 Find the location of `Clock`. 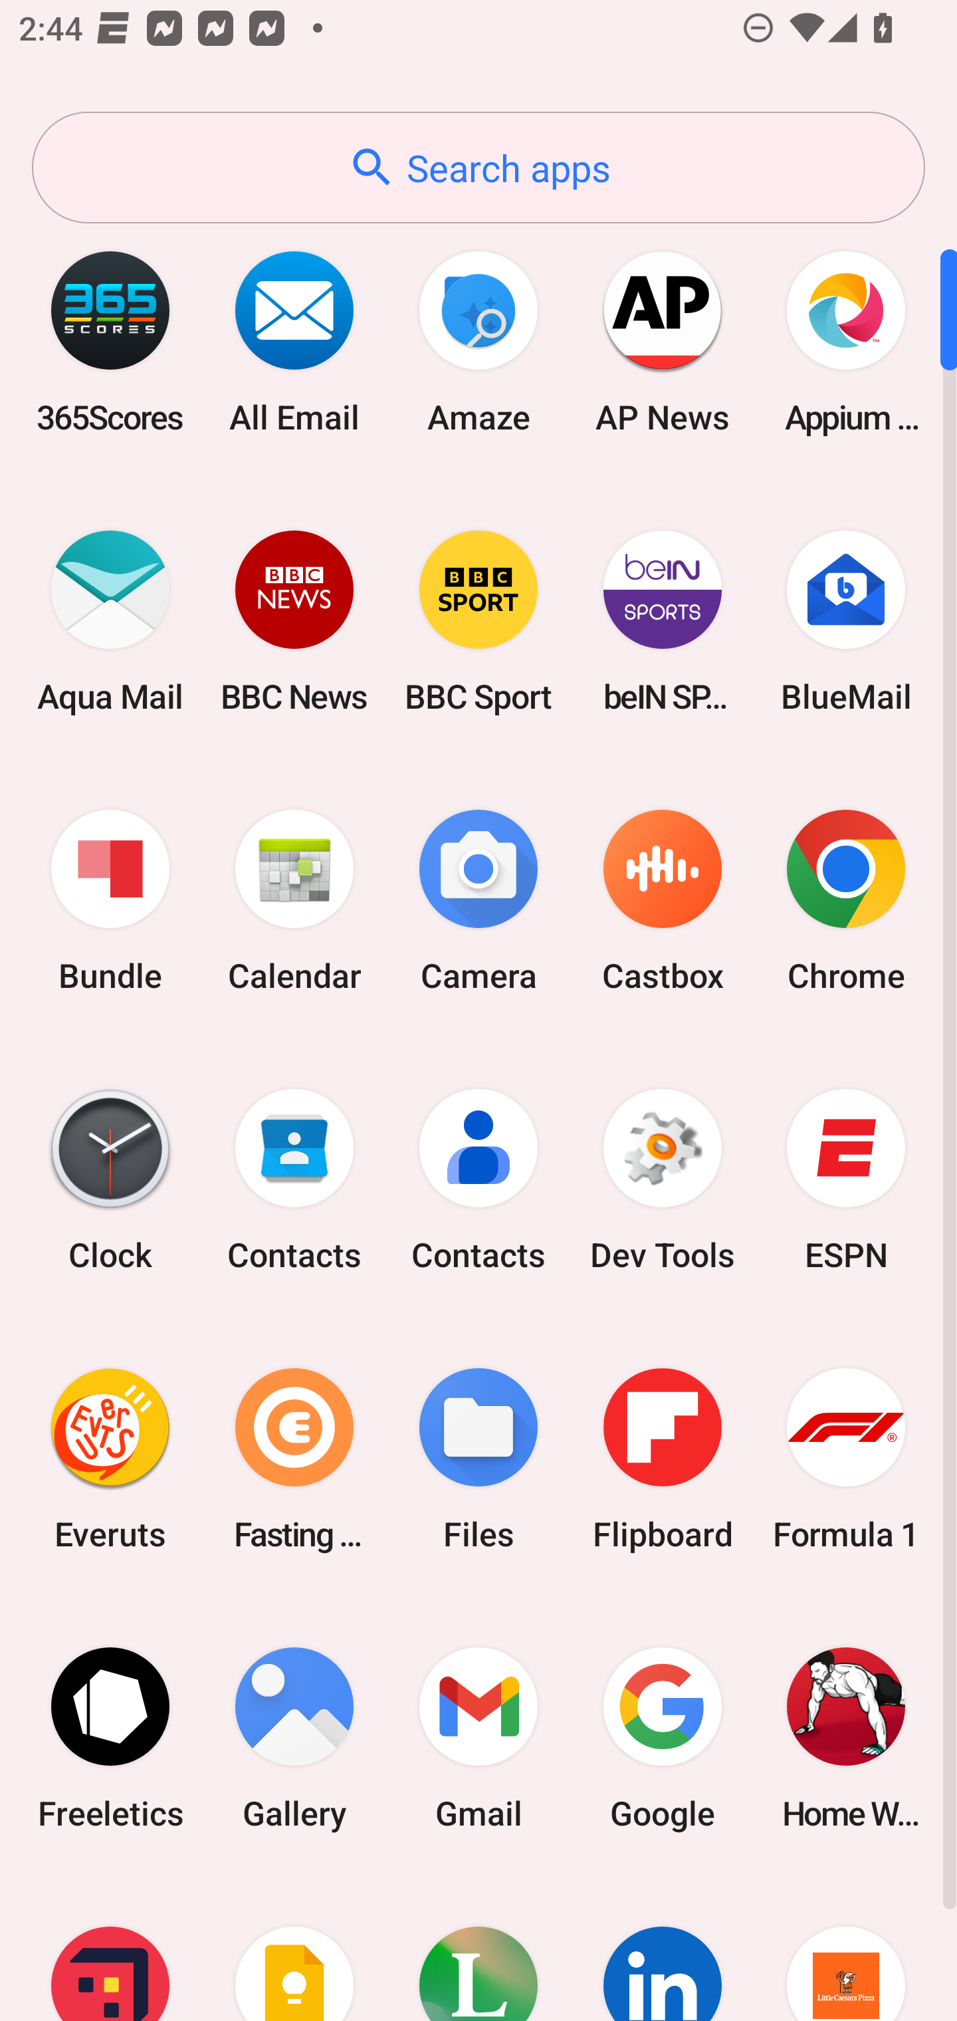

Clock is located at coordinates (110, 1180).